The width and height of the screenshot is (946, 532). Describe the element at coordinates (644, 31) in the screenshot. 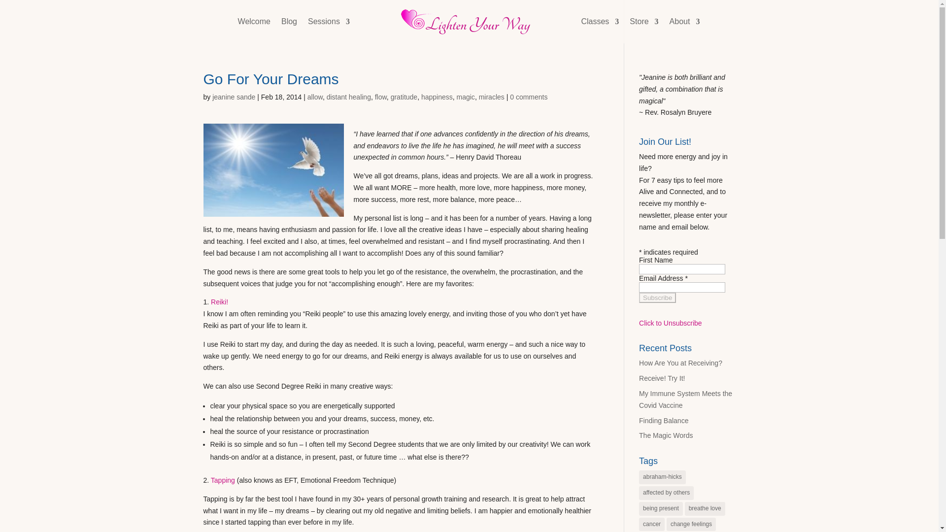

I see `Store` at that location.